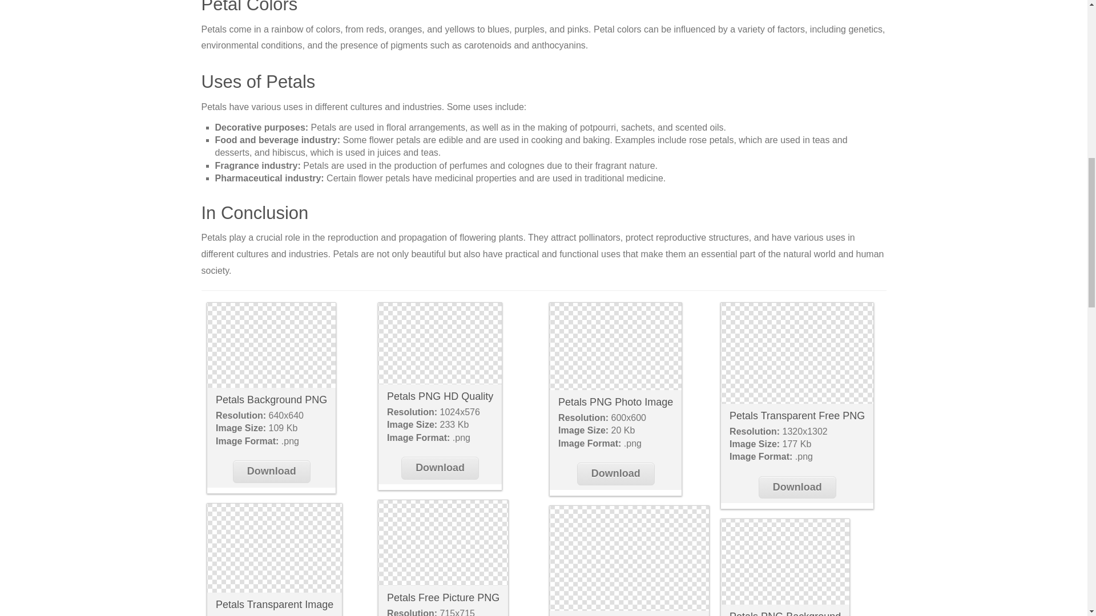 The width and height of the screenshot is (1096, 616). What do you see at coordinates (271, 346) in the screenshot?
I see `Petals Background PNG` at bounding box center [271, 346].